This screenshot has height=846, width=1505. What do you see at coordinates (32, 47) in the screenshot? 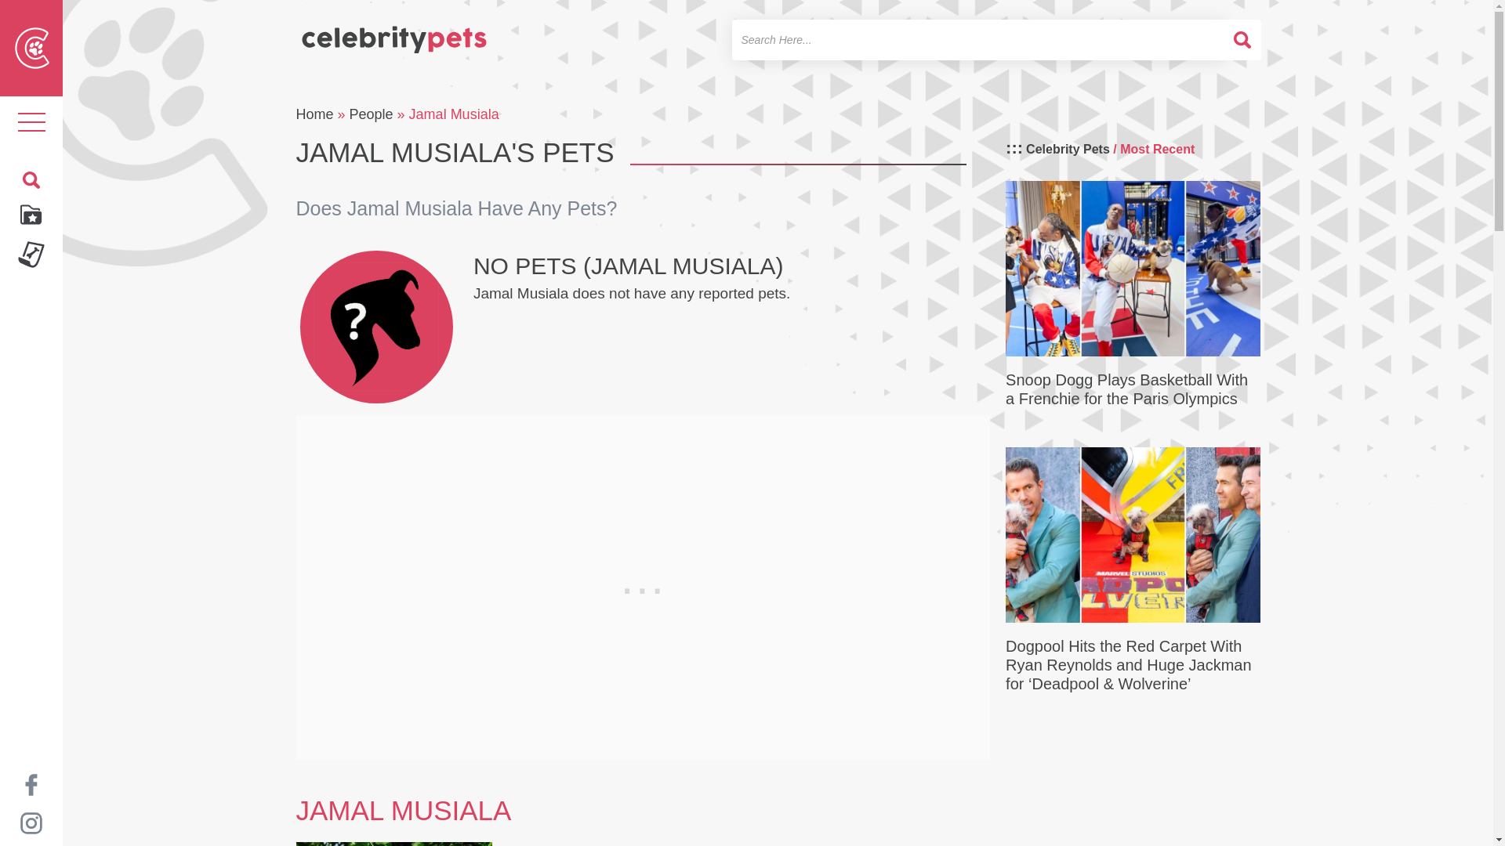
I see `Celebrty Pets Icon` at bounding box center [32, 47].